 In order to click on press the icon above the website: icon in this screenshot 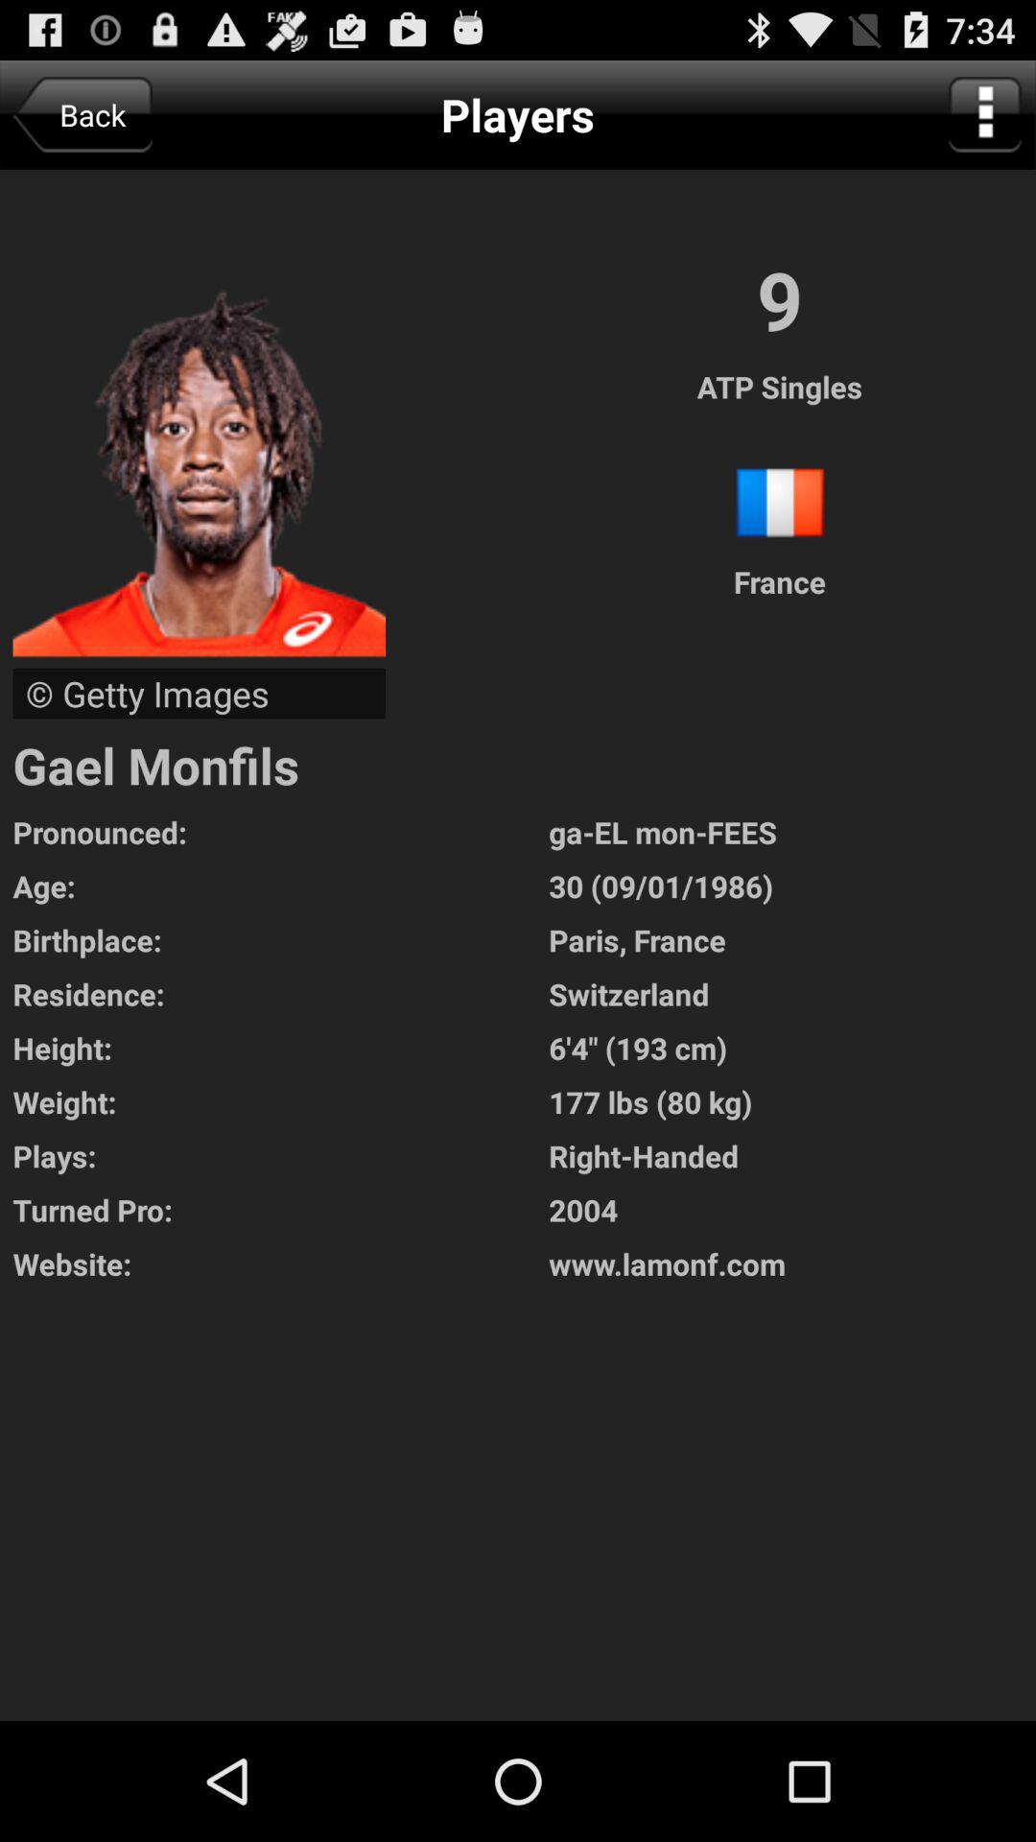, I will do `click(792, 1209)`.